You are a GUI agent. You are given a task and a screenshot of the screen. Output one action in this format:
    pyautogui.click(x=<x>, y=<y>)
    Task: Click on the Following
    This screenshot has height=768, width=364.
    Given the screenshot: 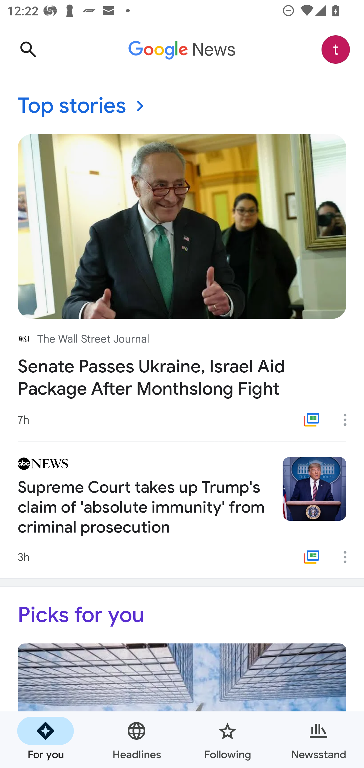 What is the action you would take?
    pyautogui.click(x=227, y=740)
    